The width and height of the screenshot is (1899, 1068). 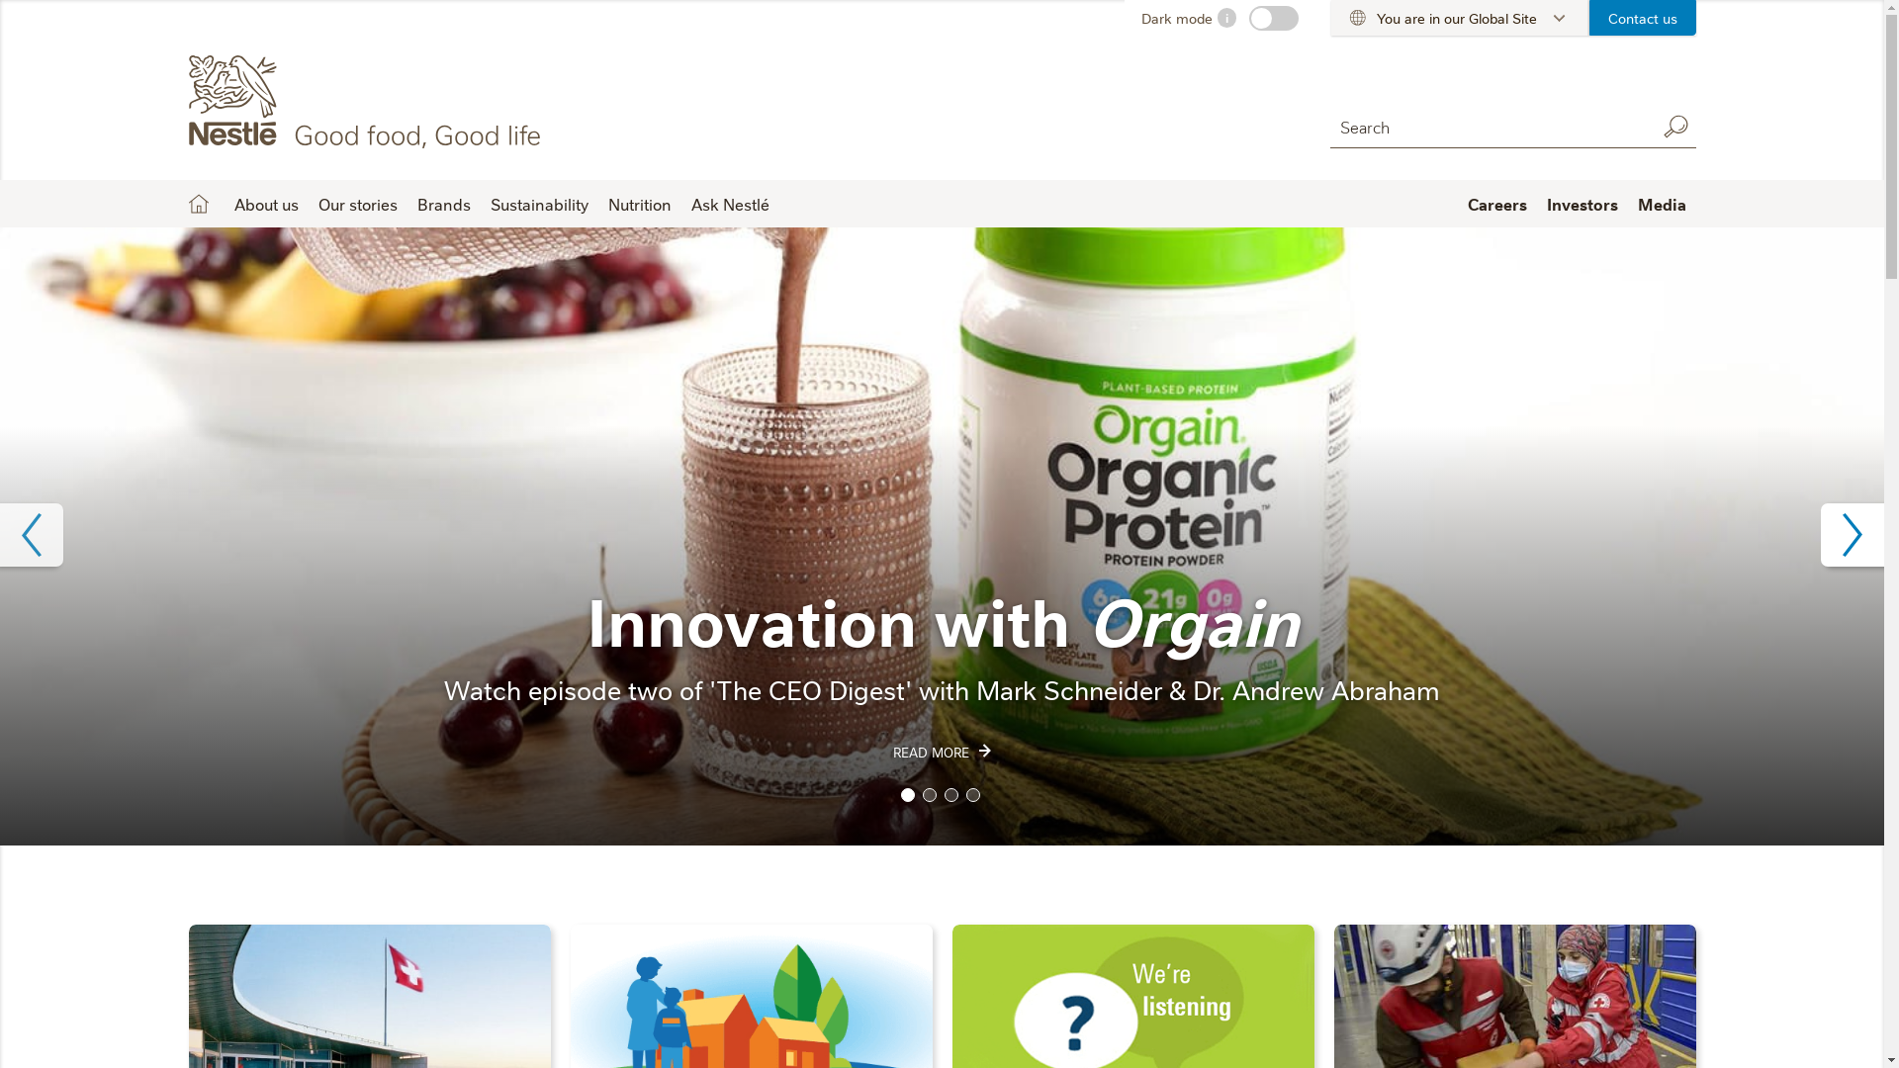 I want to click on Brands, so click(x=444, y=204).